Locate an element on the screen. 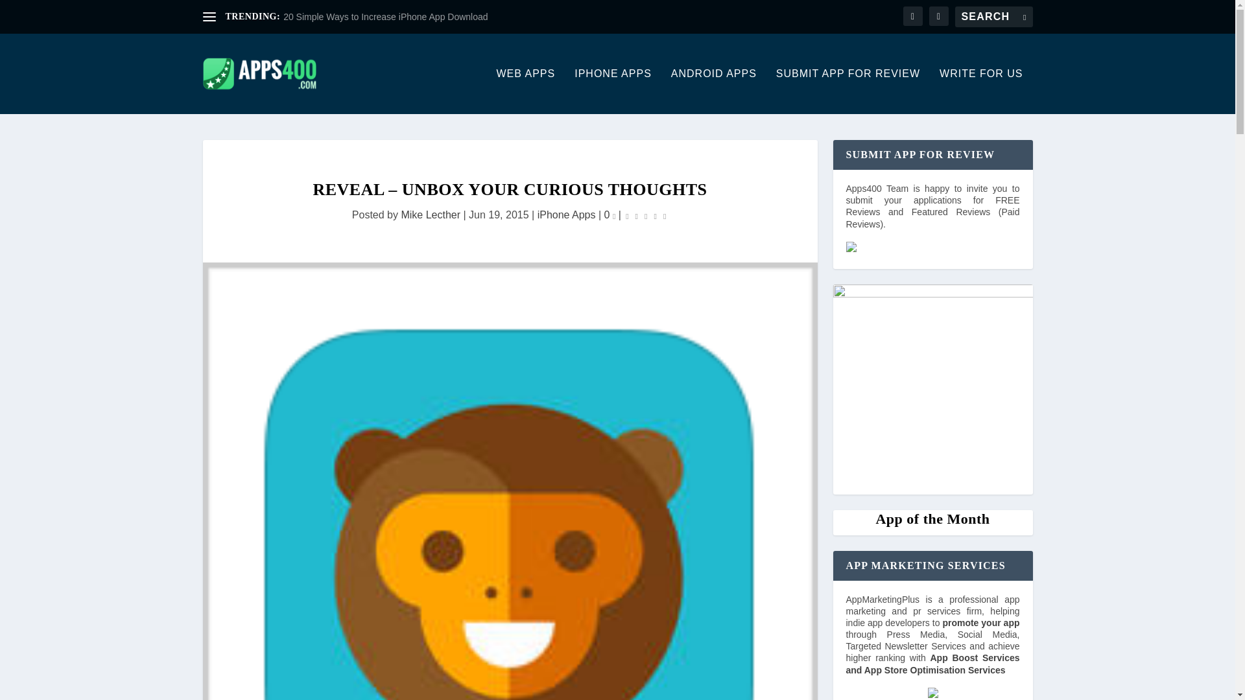 This screenshot has height=700, width=1245. SUBMIT APP FOR REVIEW is located at coordinates (848, 91).